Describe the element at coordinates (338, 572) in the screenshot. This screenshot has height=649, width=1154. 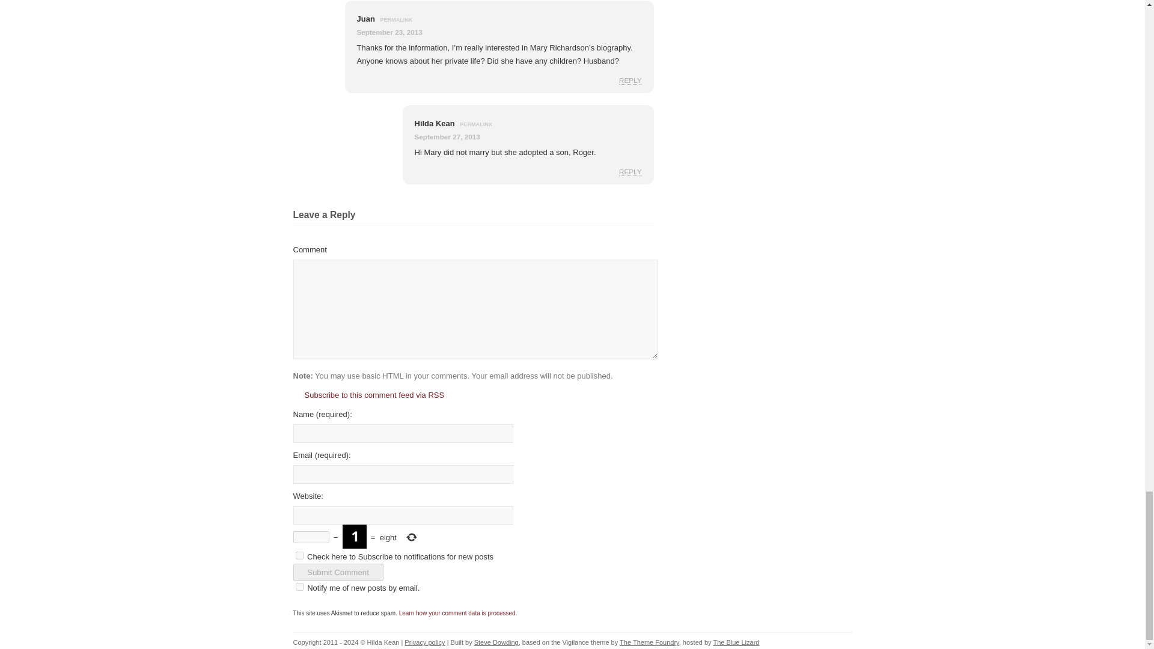
I see `Submit Comment` at that location.